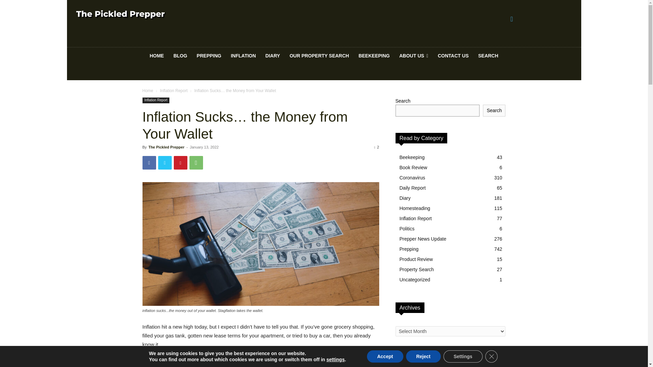 This screenshot has width=653, height=367. Describe the element at coordinates (165, 162) in the screenshot. I see `Twitter` at that location.